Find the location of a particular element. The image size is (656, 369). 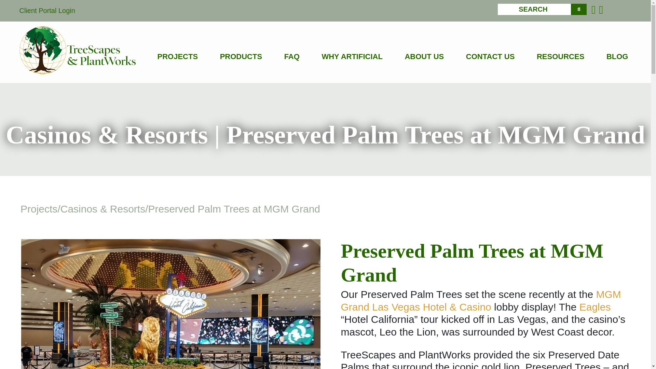

ABOUT US is located at coordinates (424, 57).